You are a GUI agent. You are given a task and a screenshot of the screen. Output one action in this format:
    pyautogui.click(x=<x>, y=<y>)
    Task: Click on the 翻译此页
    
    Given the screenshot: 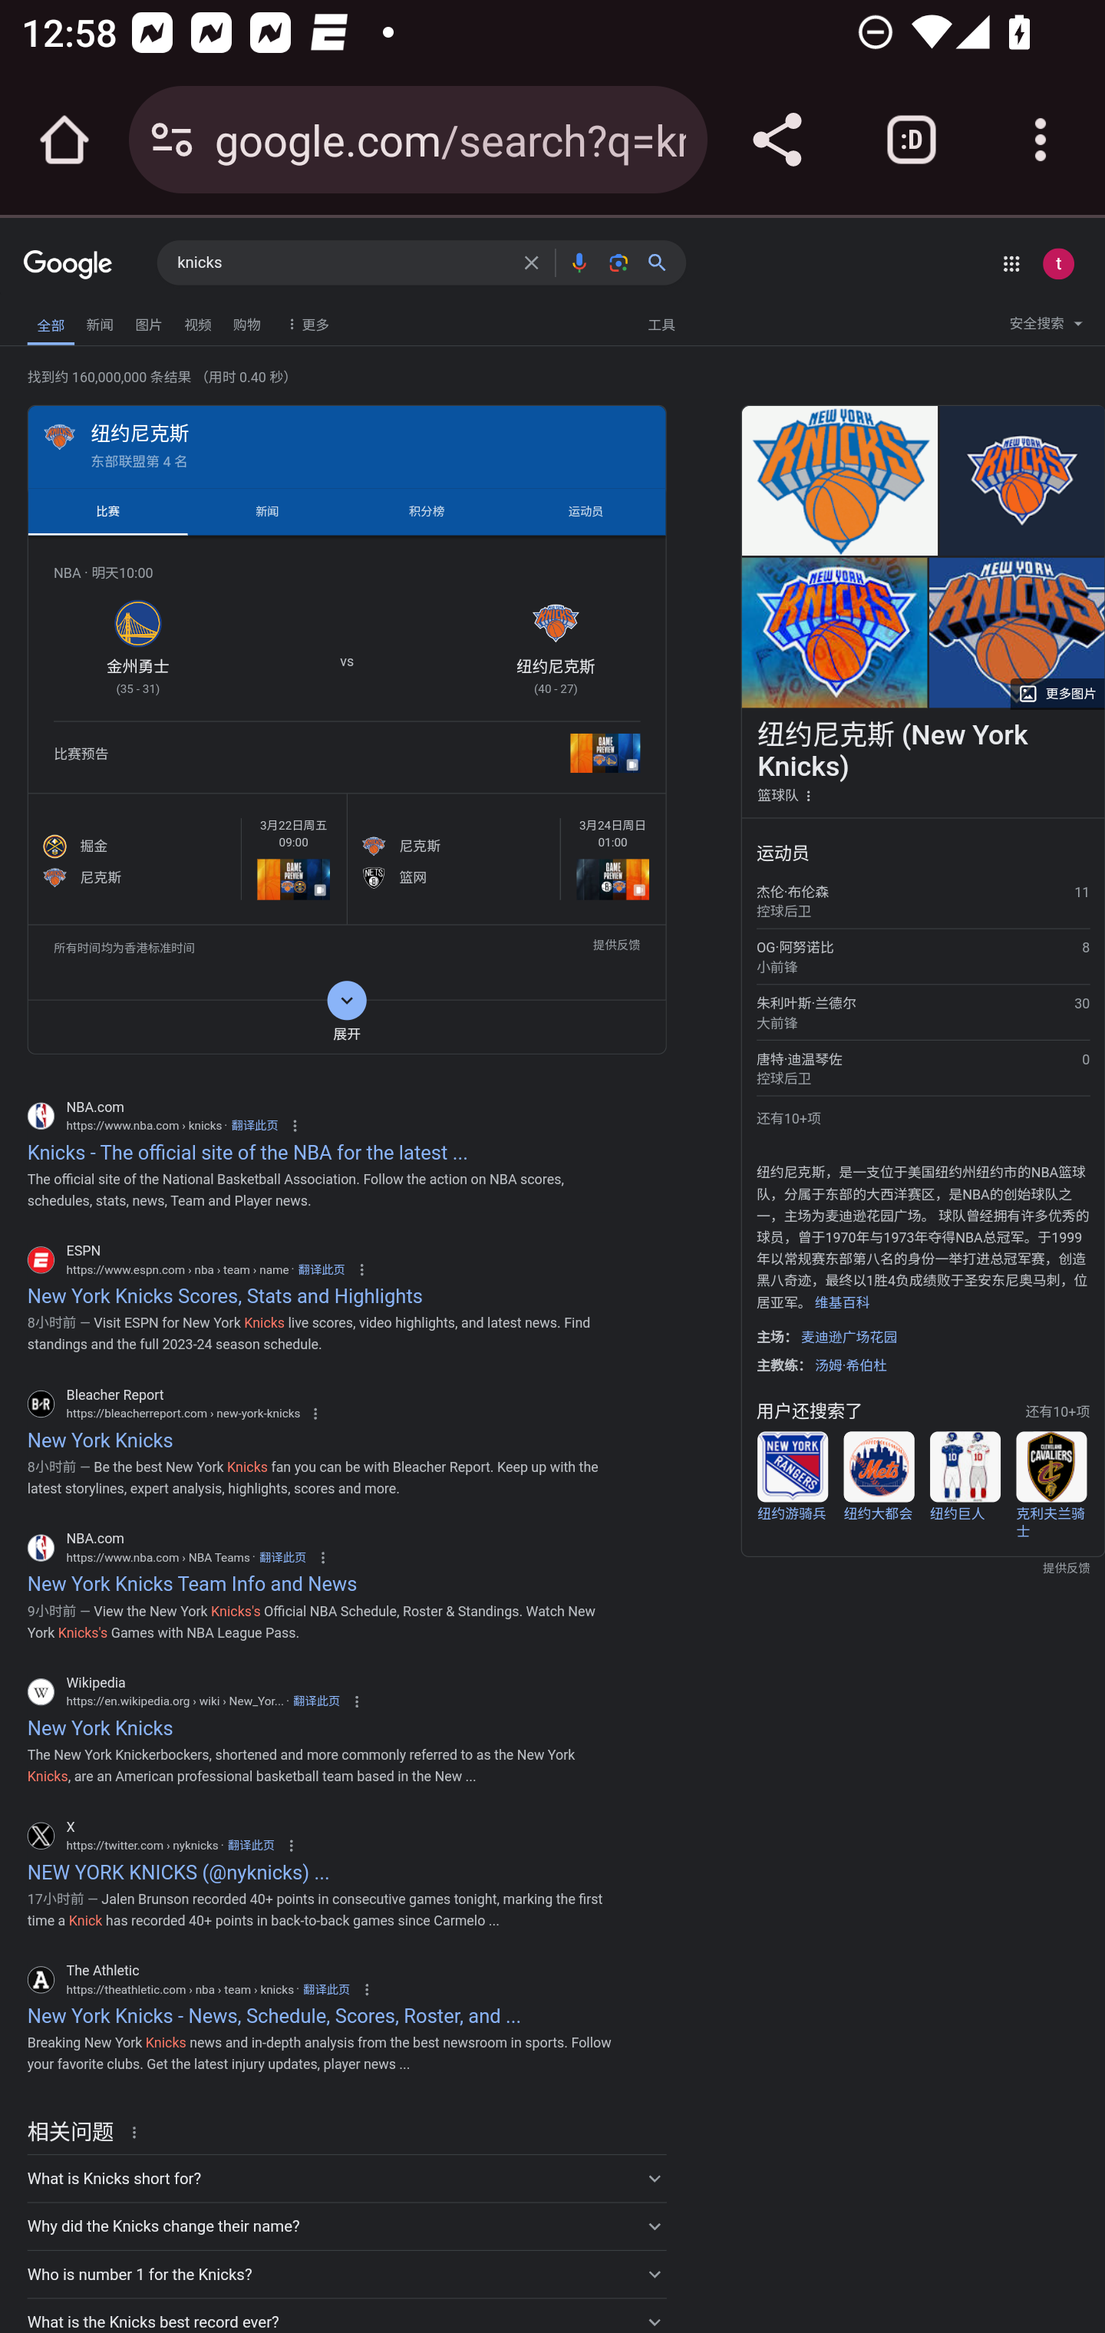 What is the action you would take?
    pyautogui.click(x=321, y=1269)
    